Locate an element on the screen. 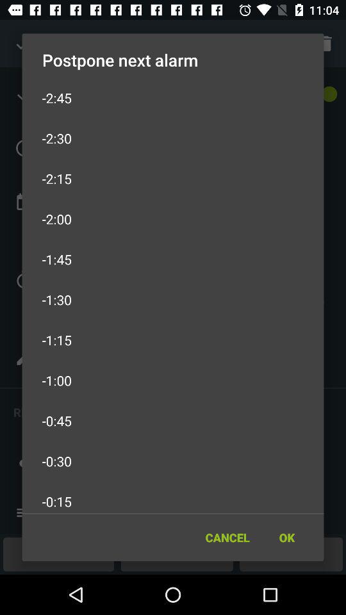 The width and height of the screenshot is (346, 615). turn on icon next to the cancel icon is located at coordinates (286, 537).